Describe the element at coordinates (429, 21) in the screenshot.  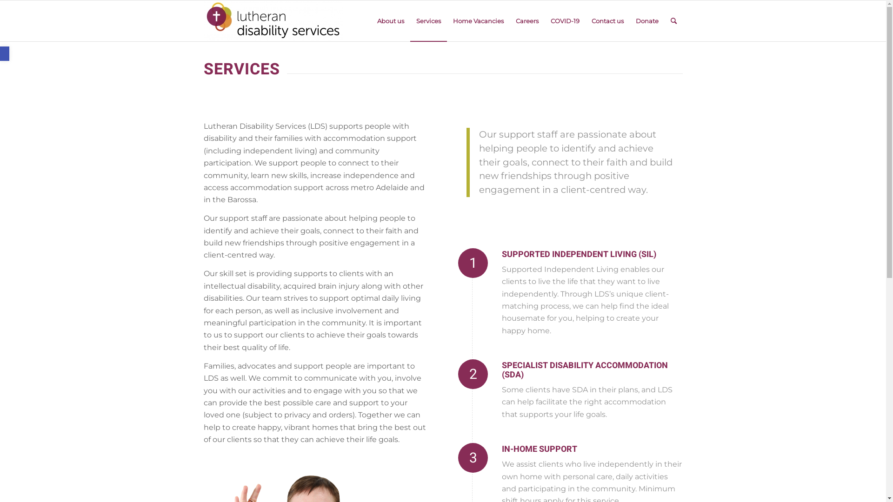
I see `Services` at that location.